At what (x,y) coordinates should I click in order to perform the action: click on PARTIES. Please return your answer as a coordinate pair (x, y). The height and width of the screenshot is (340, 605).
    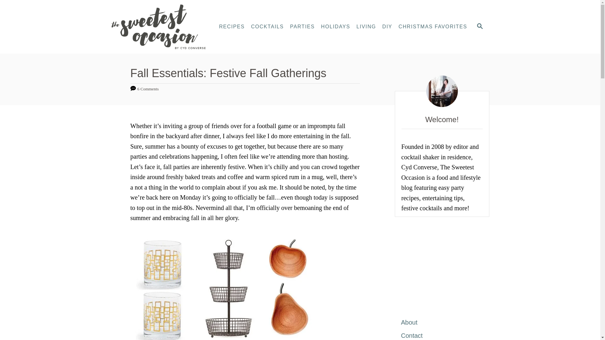
    Looking at the image, I should click on (302, 26).